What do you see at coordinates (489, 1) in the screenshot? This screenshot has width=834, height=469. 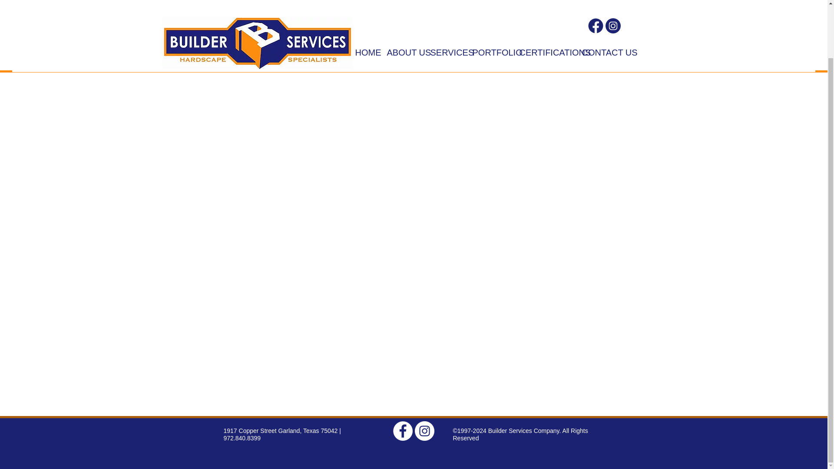 I see `PORTFOLIO` at bounding box center [489, 1].